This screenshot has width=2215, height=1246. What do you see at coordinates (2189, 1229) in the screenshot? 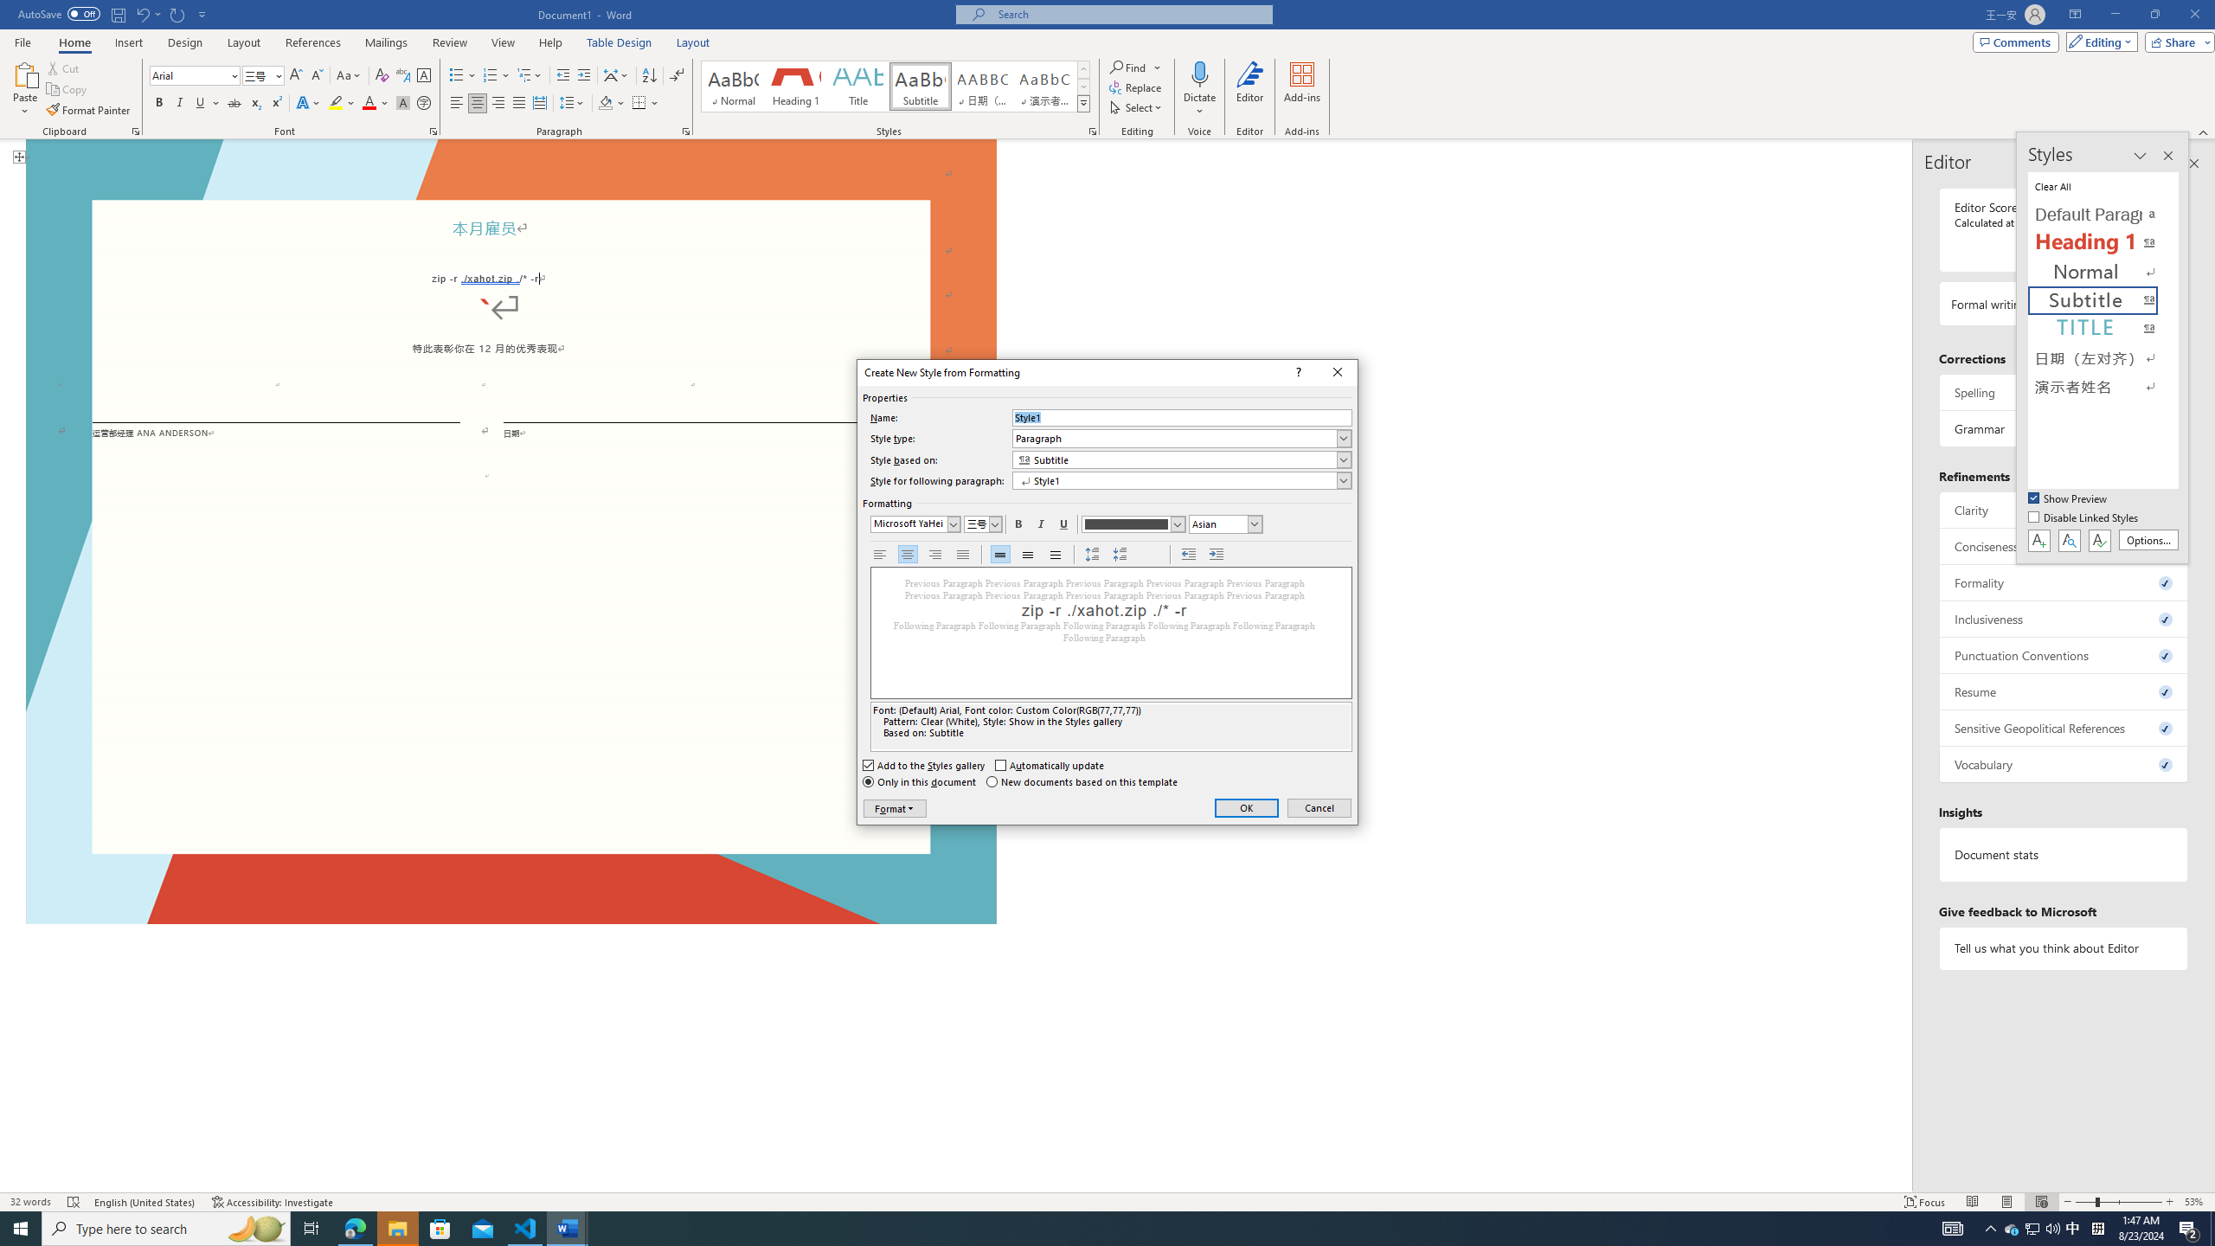
I see `Action Center, 2 new notifications` at bounding box center [2189, 1229].